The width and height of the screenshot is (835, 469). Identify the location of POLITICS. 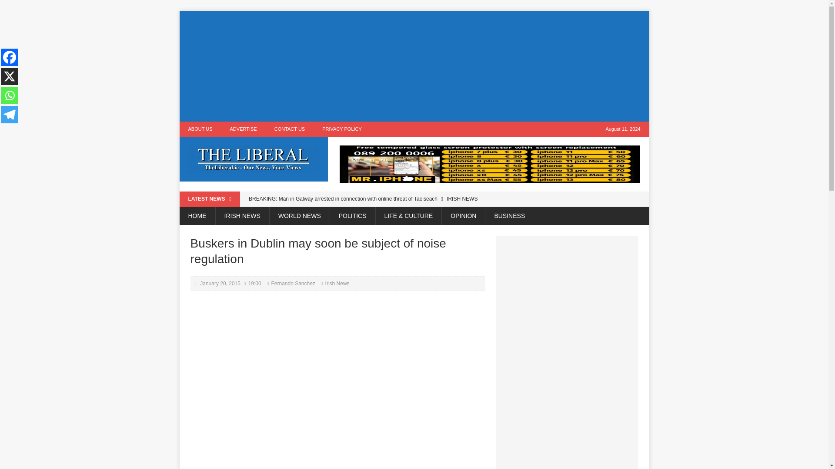
(352, 216).